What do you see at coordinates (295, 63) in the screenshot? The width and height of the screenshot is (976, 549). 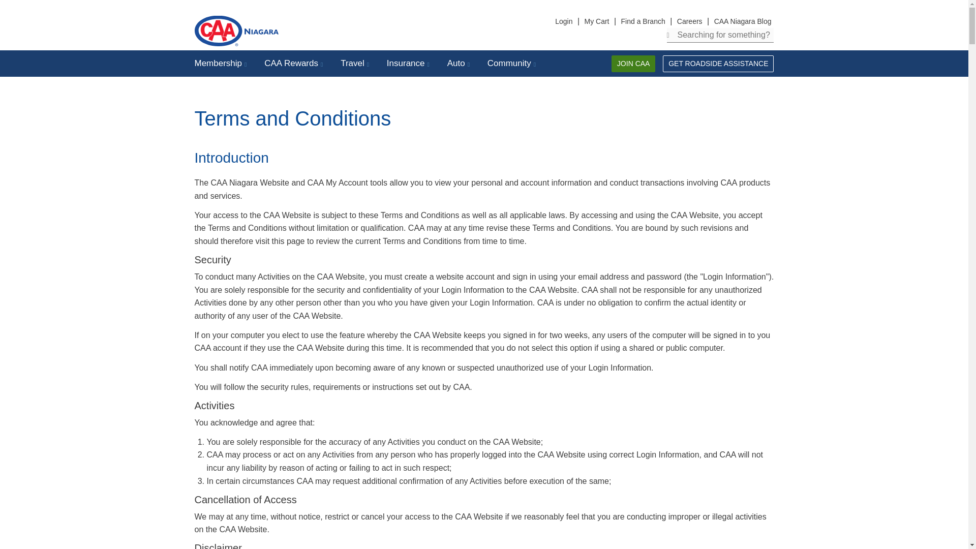 I see `CAA Rewards` at bounding box center [295, 63].